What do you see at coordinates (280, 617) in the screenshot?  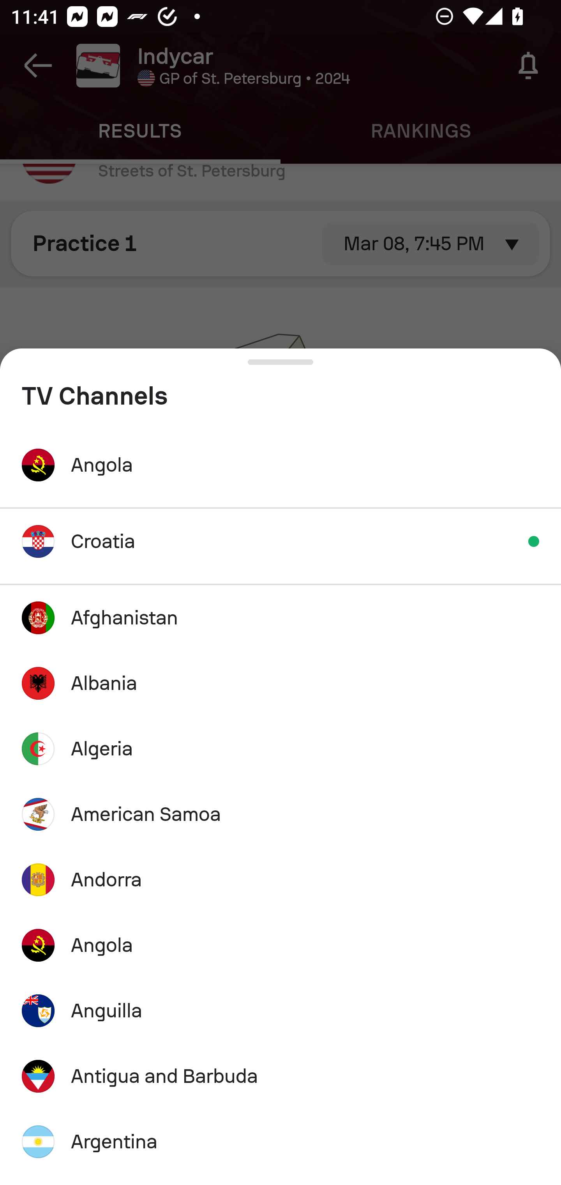 I see `Afghanistan` at bounding box center [280, 617].